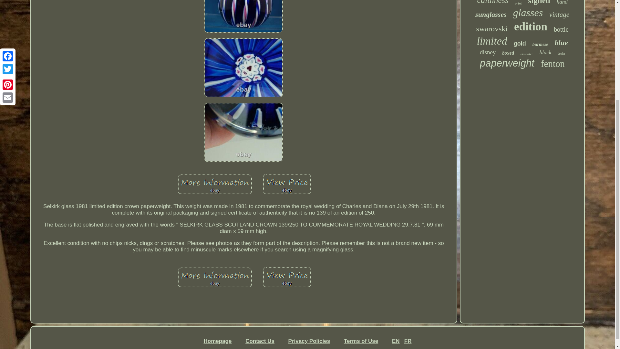 This screenshot has width=620, height=349. Describe the element at coordinates (215, 184) in the screenshot. I see `Selkirk glass 1981 limited edition crown paperweight` at that location.